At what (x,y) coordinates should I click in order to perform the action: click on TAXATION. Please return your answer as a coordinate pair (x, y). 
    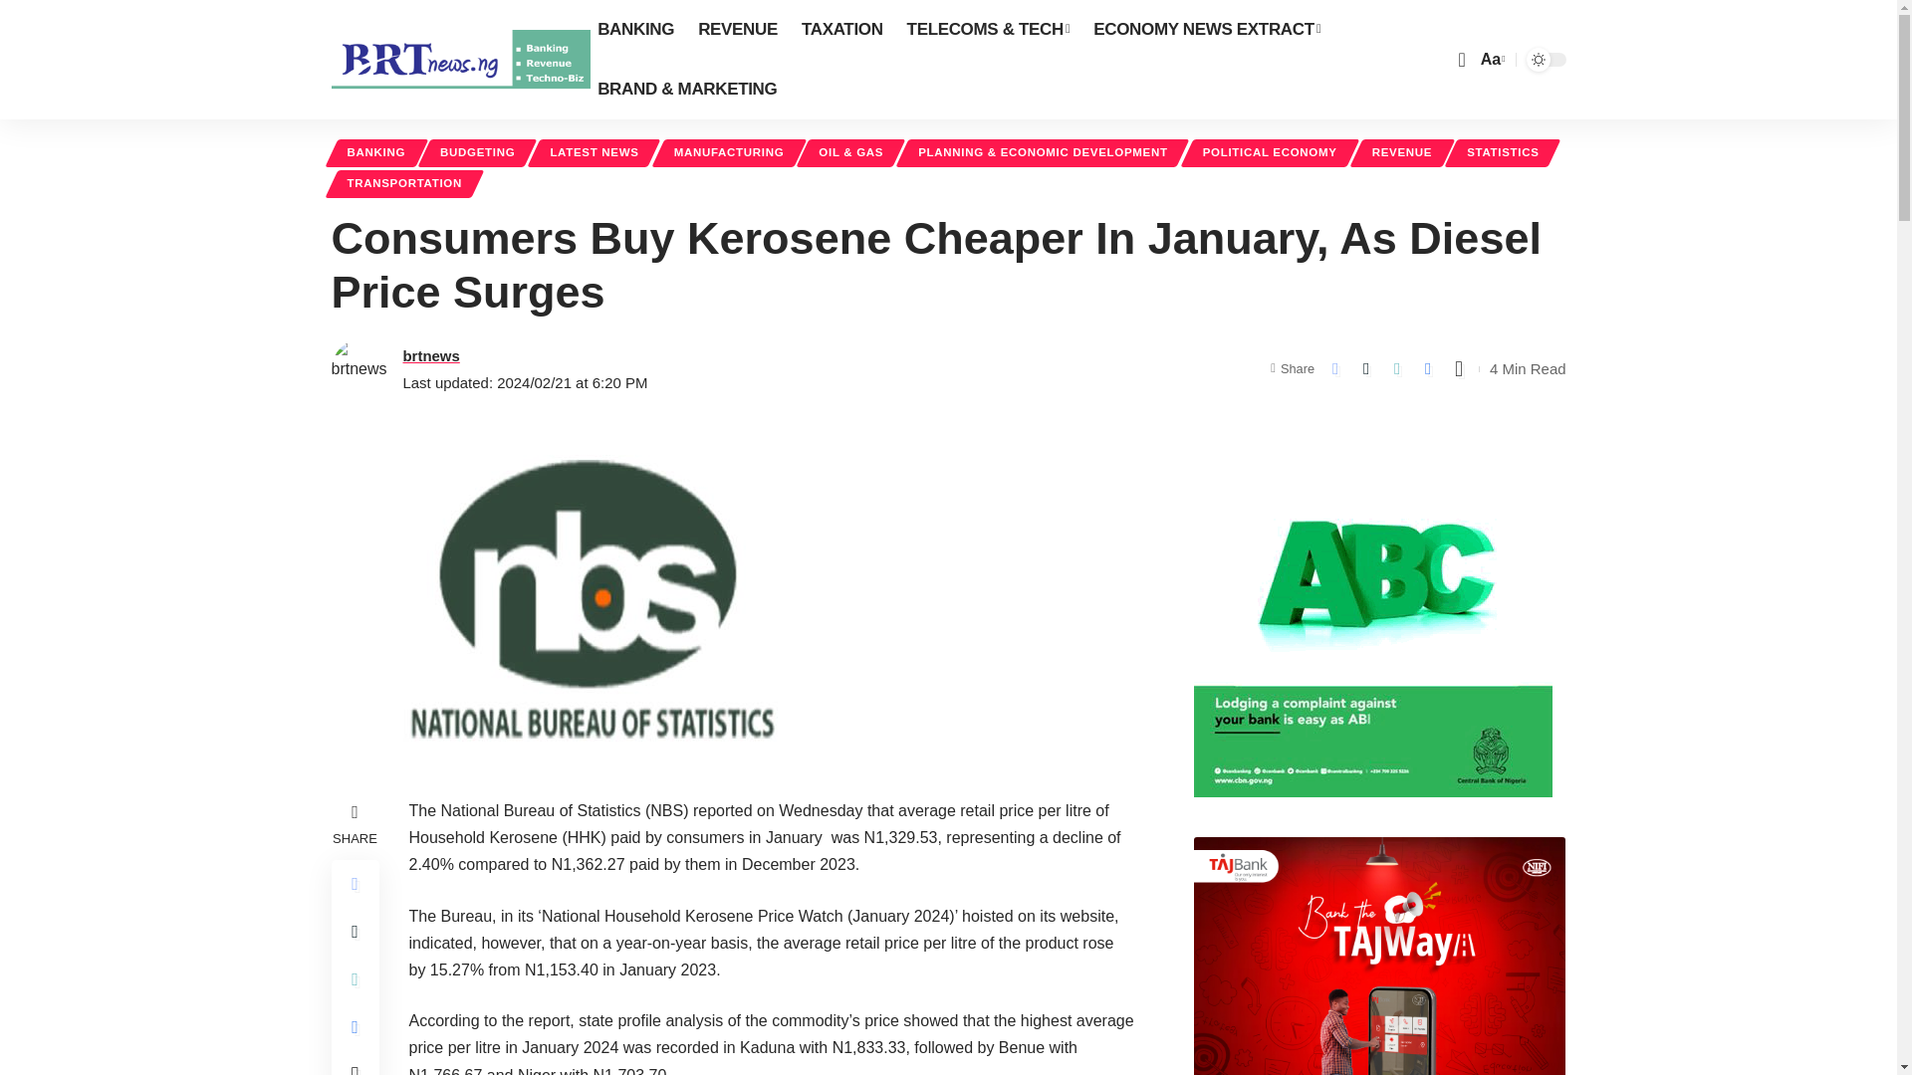
    Looking at the image, I should click on (841, 30).